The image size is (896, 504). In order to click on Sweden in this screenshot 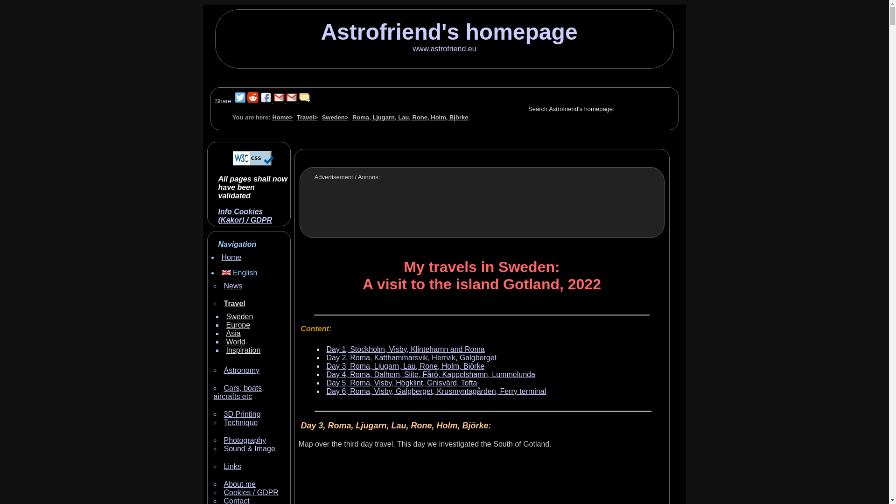, I will do `click(335, 118)`.